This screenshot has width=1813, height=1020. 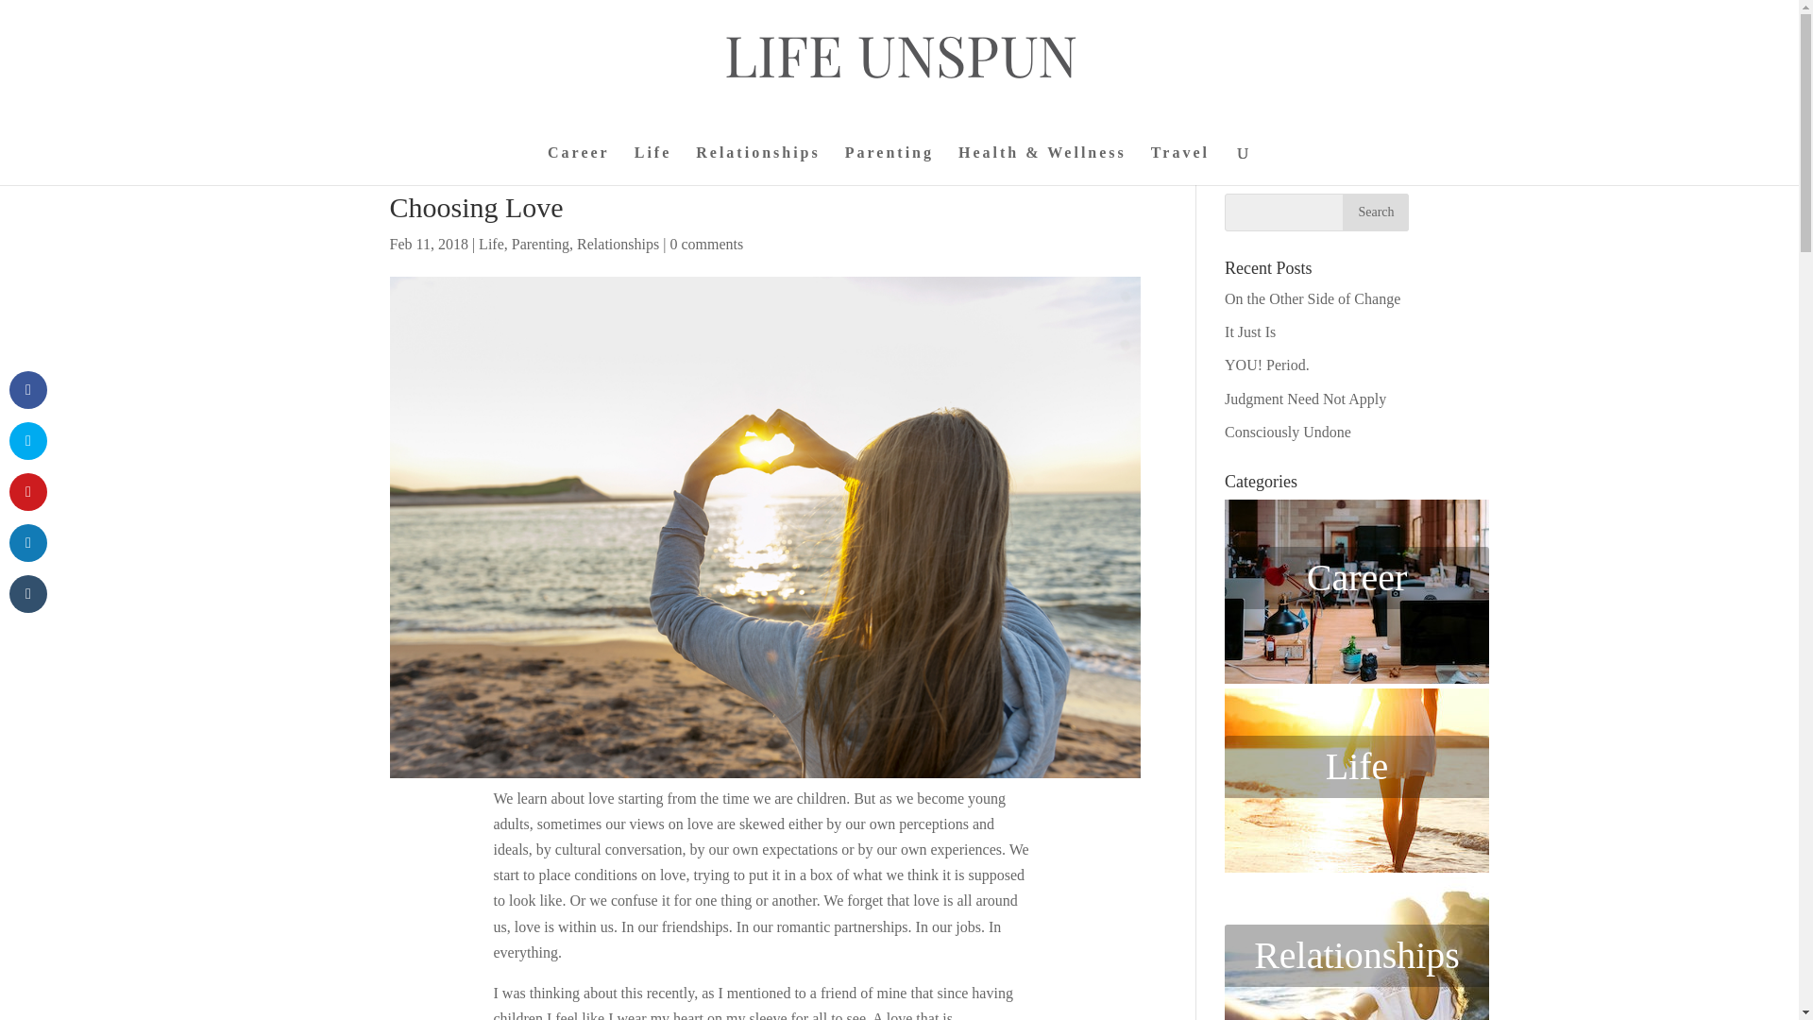 What do you see at coordinates (757, 165) in the screenshot?
I see `Relationships` at bounding box center [757, 165].